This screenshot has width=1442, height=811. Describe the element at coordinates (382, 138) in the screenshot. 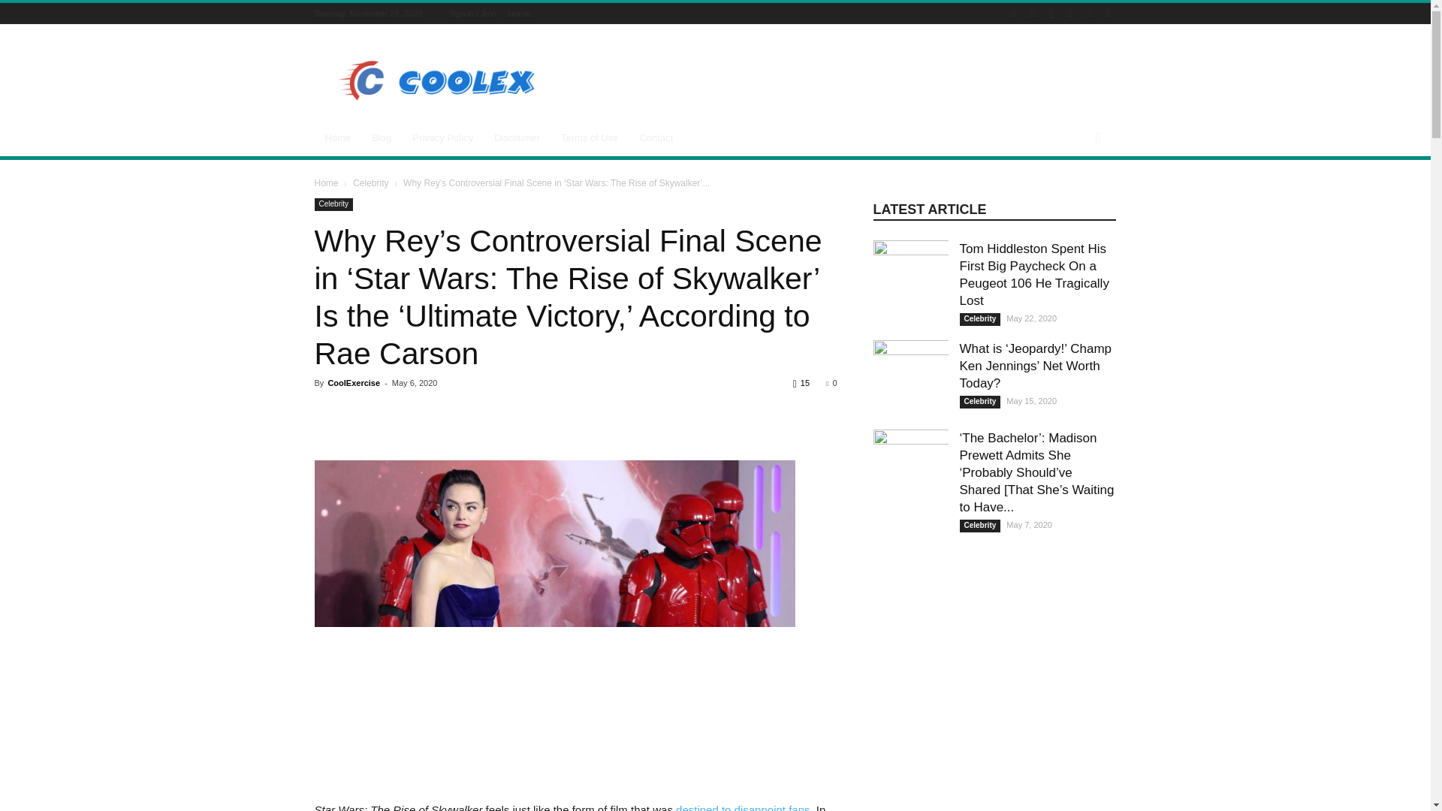

I see `Blog` at that location.